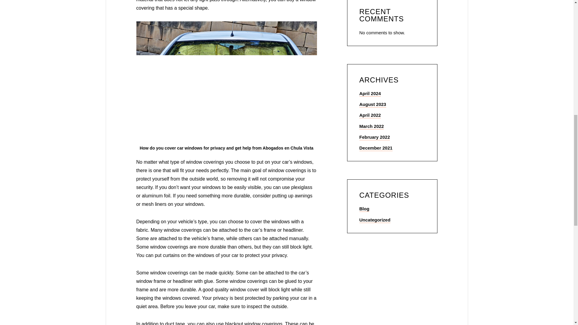 This screenshot has width=578, height=325. I want to click on February 2022, so click(375, 137).